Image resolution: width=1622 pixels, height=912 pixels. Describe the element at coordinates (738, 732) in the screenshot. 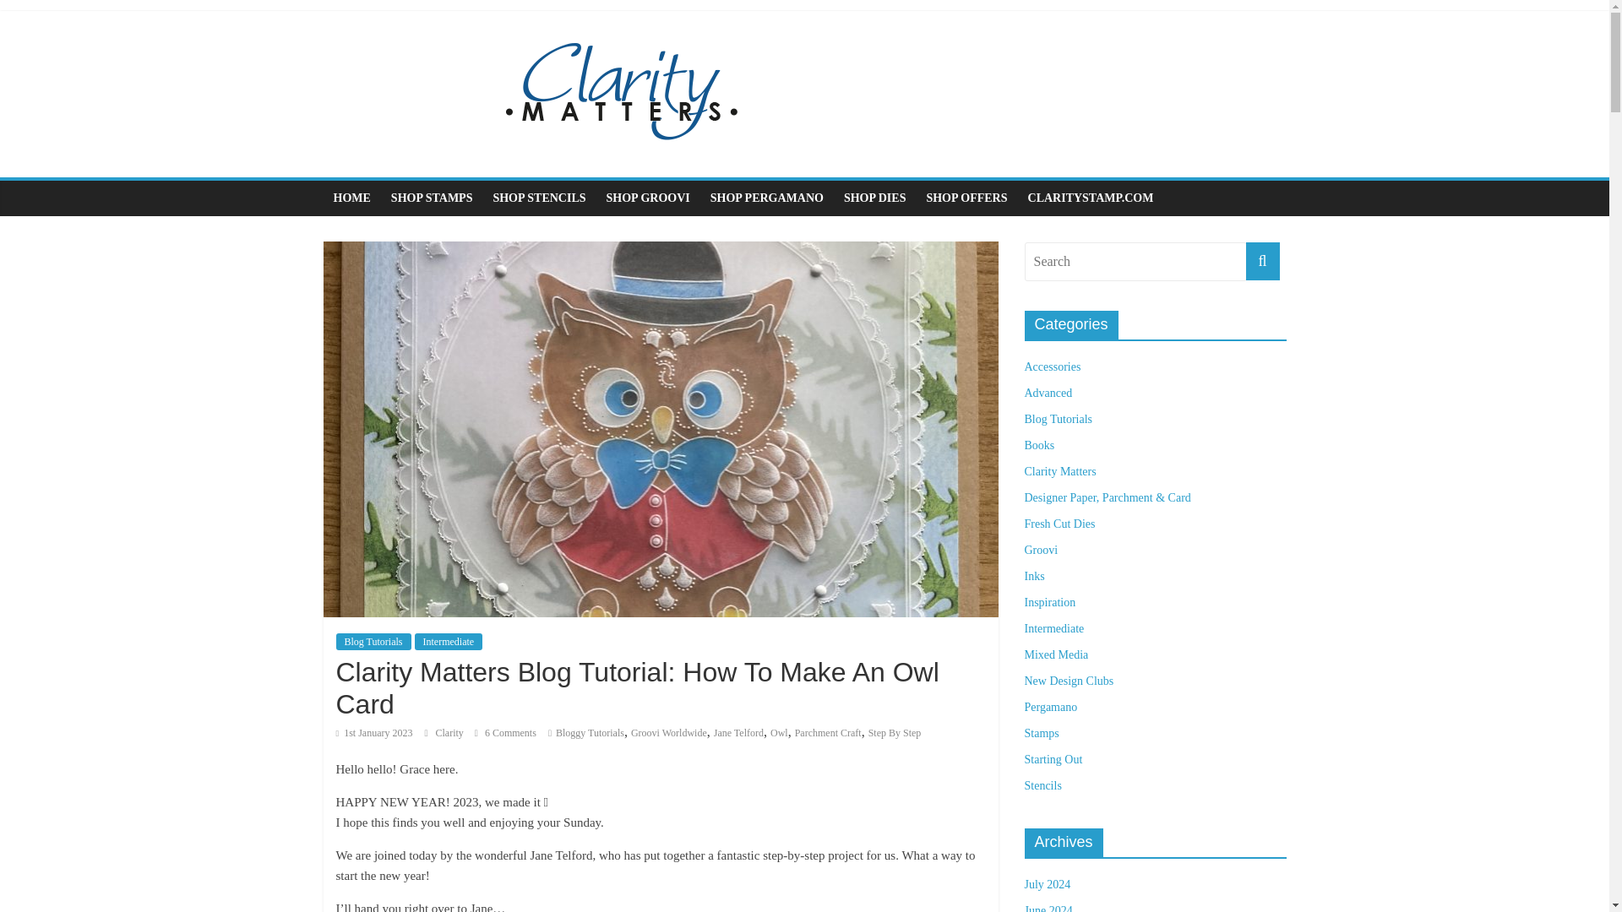

I see `Jane Telford` at that location.